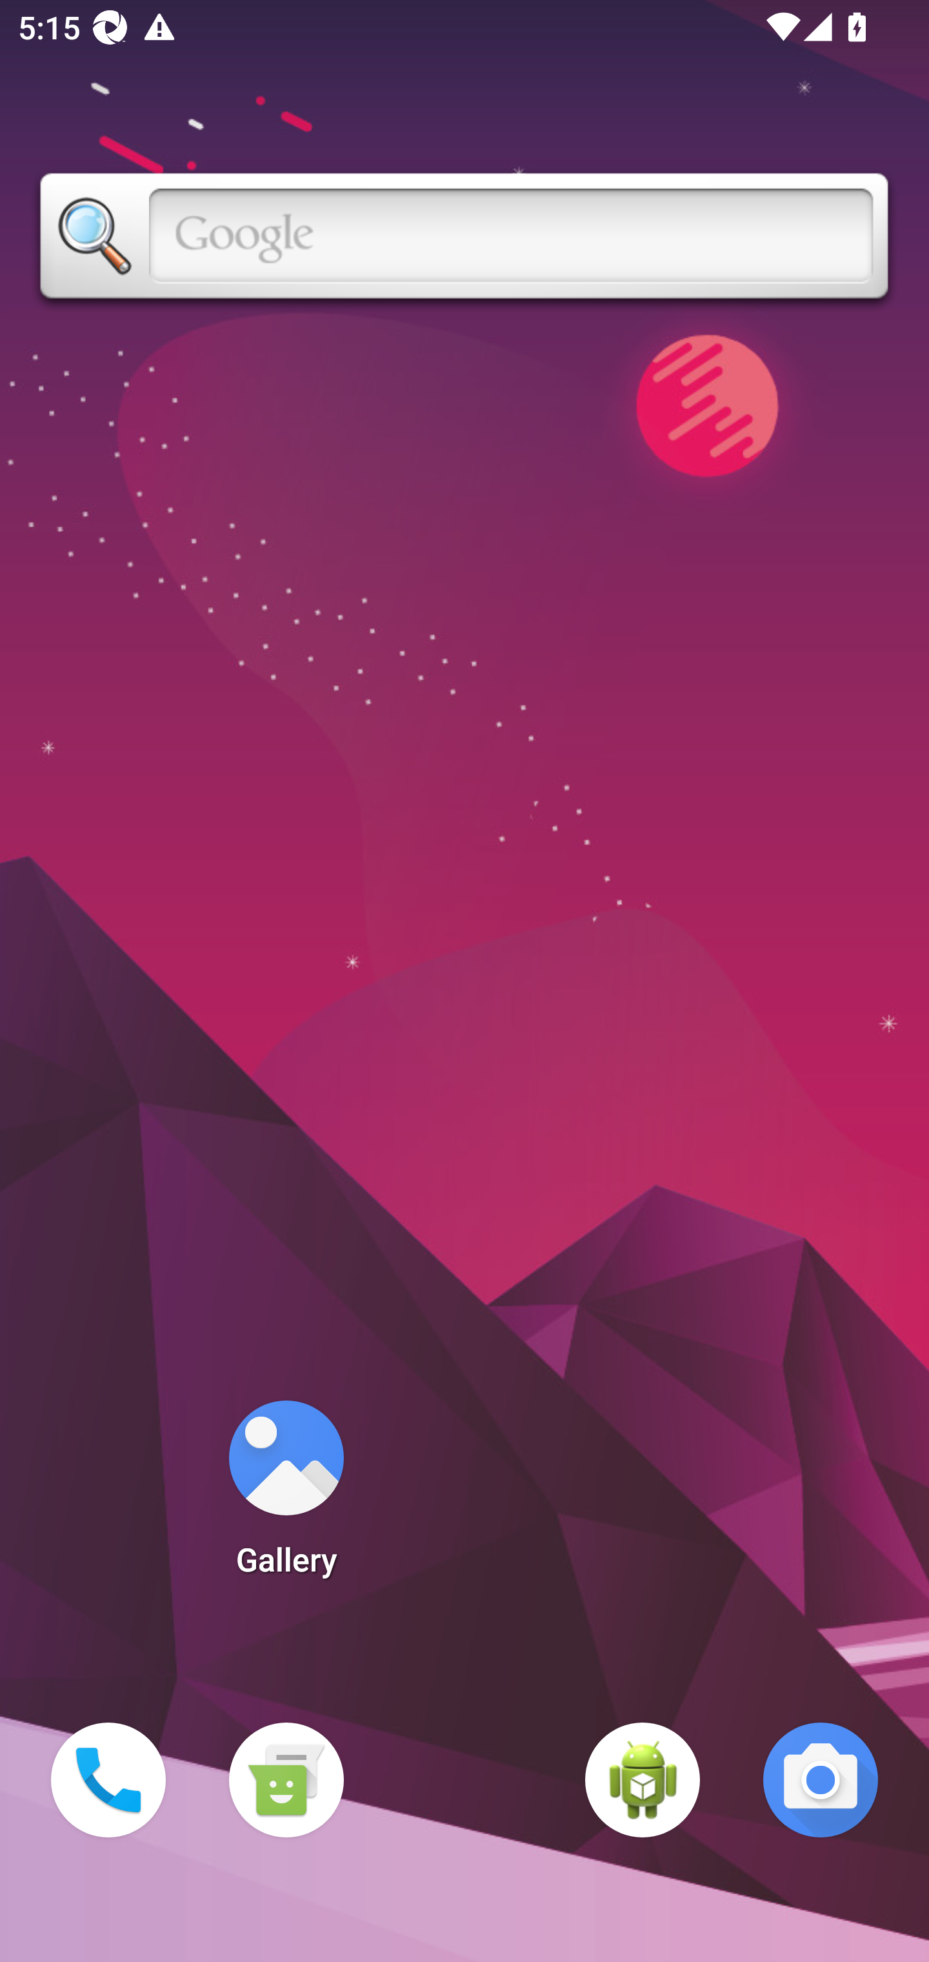  Describe the element at coordinates (821, 1780) in the screenshot. I see `Camera` at that location.